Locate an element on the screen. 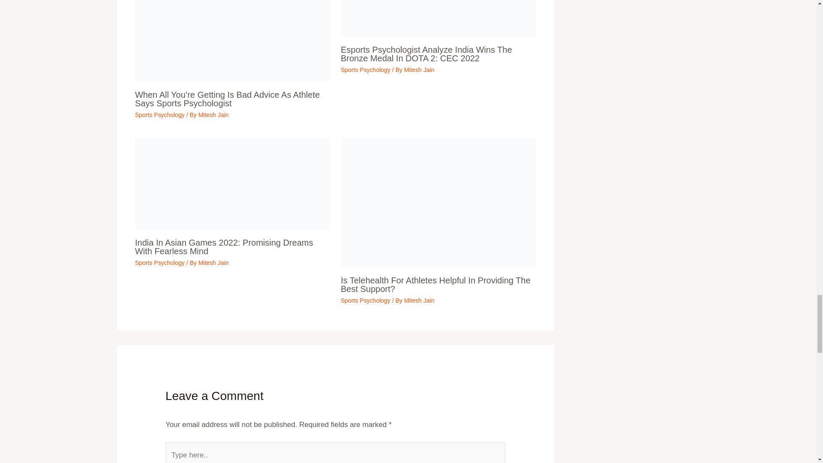 This screenshot has width=823, height=463. View all posts by Mitesh Jain is located at coordinates (419, 69).